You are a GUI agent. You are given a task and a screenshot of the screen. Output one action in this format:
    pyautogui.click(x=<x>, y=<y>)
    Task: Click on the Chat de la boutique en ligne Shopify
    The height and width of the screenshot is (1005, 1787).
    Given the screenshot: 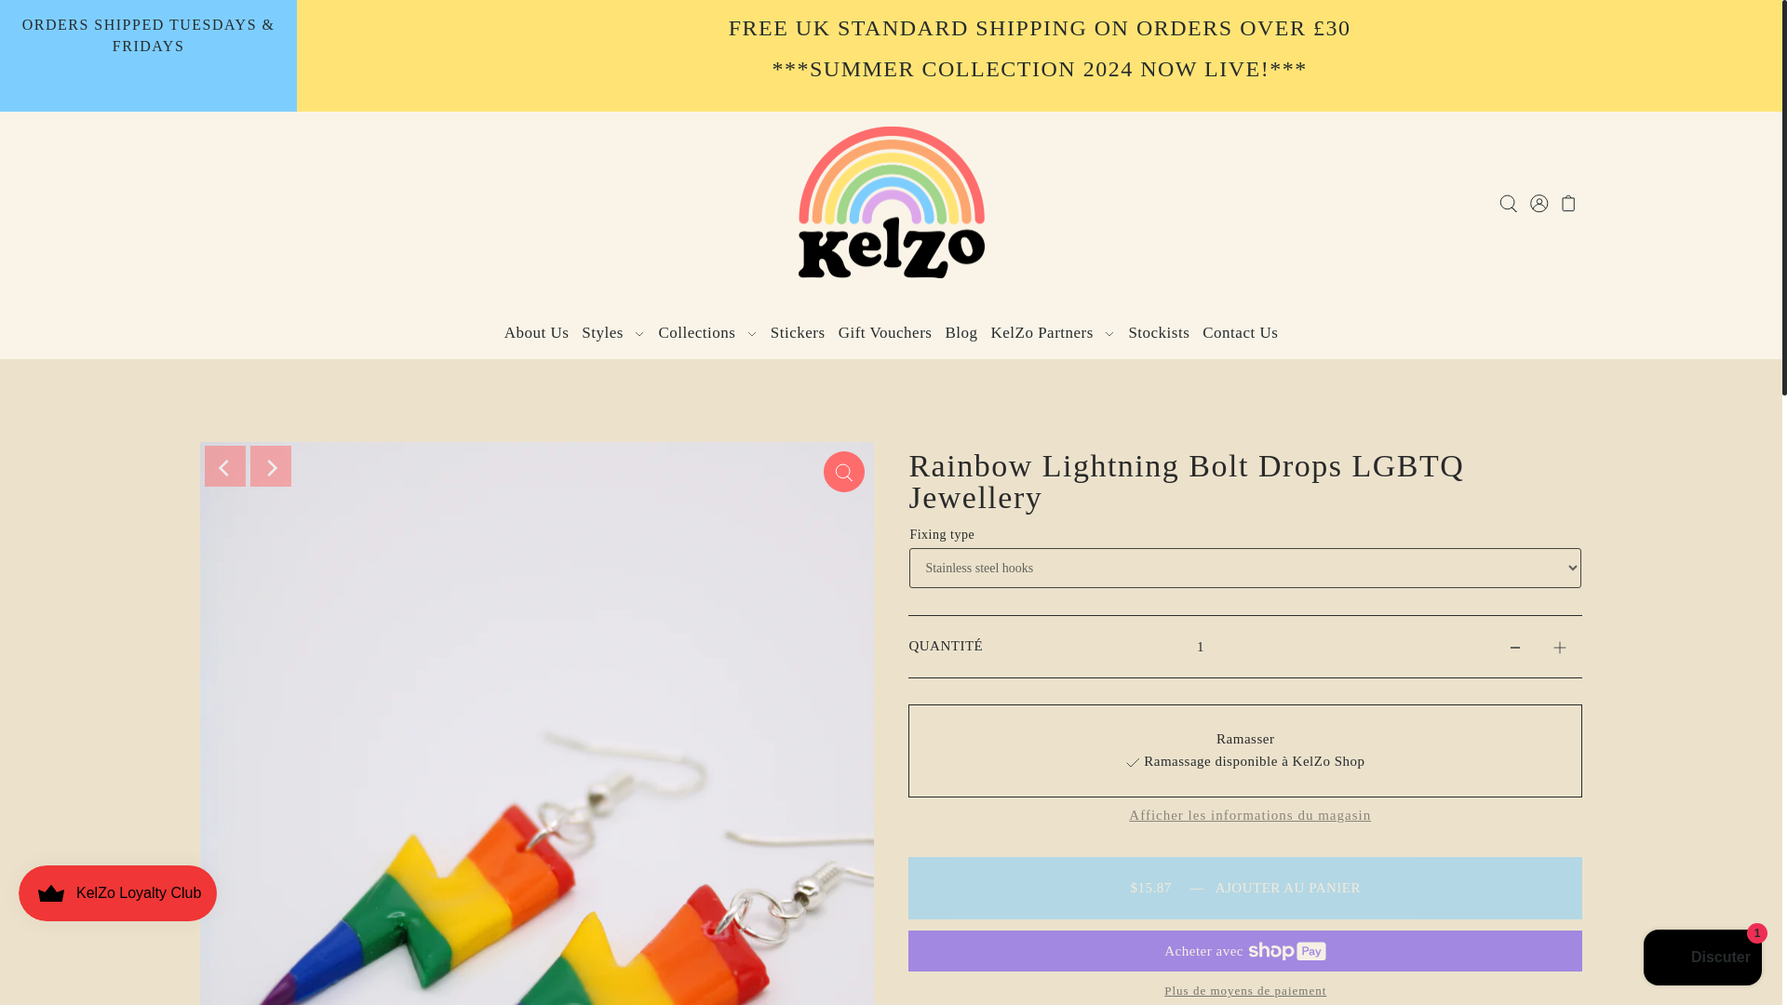 What is the action you would take?
    pyautogui.click(x=1702, y=959)
    